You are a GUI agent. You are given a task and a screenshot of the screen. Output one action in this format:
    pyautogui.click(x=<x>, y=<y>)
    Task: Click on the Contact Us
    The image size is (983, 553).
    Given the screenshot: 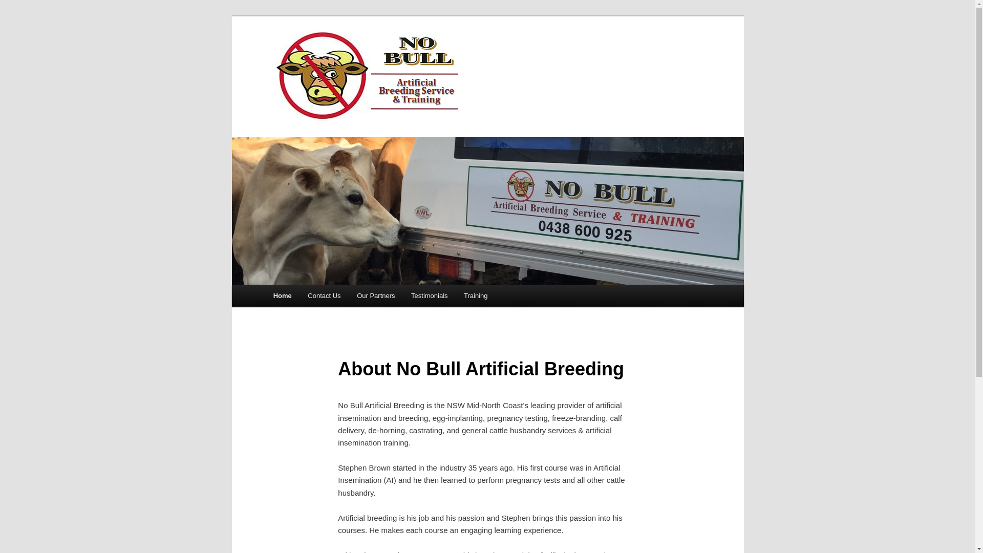 What is the action you would take?
    pyautogui.click(x=325, y=296)
    